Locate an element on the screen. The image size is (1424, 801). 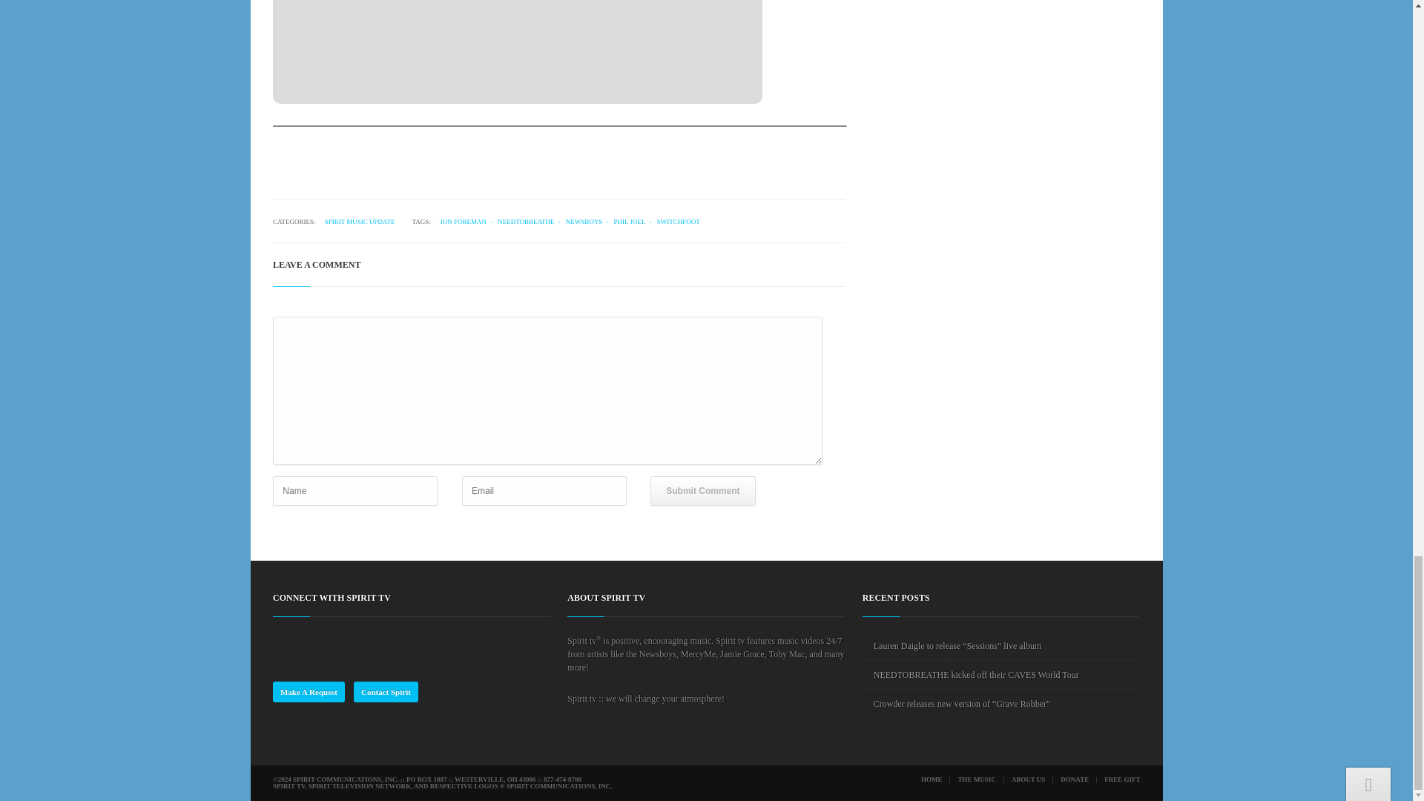
SWITCHFOOT is located at coordinates (678, 221).